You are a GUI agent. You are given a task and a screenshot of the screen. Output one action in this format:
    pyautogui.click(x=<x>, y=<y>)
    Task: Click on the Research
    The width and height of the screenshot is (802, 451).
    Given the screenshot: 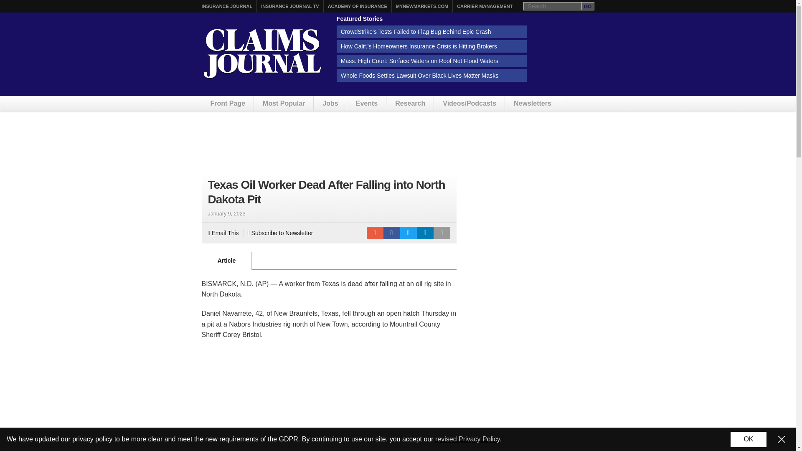 What is the action you would take?
    pyautogui.click(x=410, y=103)
    